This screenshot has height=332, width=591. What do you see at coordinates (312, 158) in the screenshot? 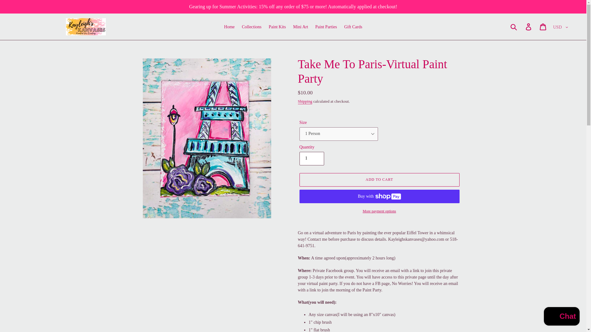
I see `1` at bounding box center [312, 158].